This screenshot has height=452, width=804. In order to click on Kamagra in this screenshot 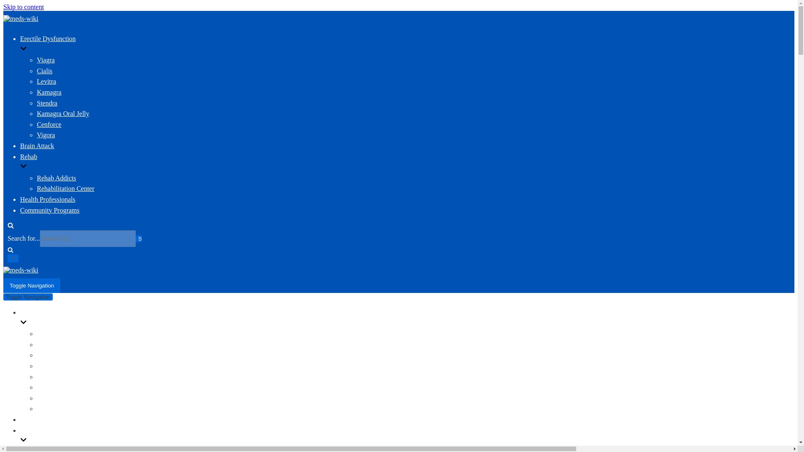, I will do `click(49, 92)`.